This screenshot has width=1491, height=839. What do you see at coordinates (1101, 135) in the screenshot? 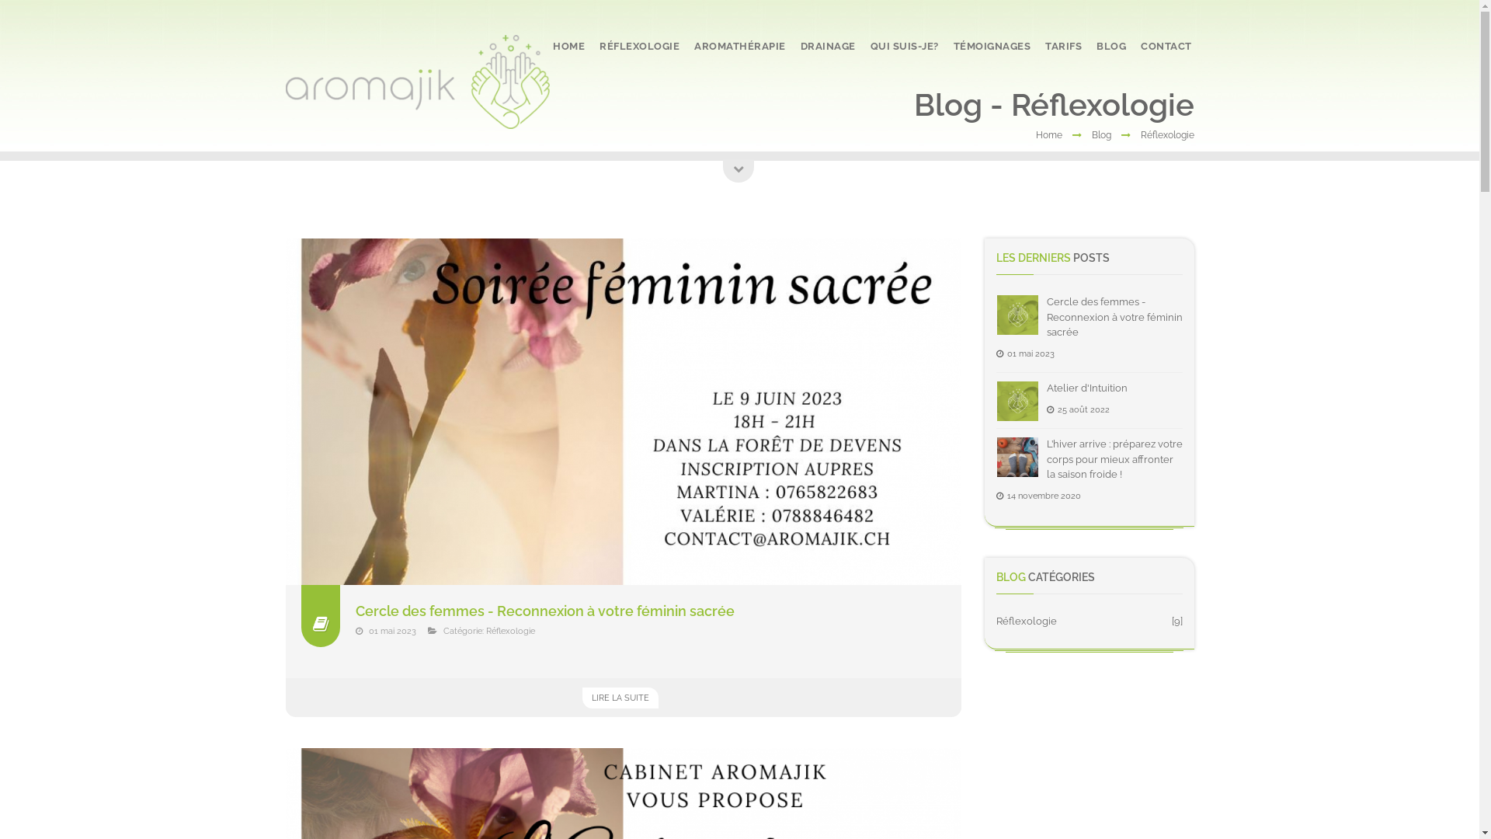
I see `Blog` at bounding box center [1101, 135].